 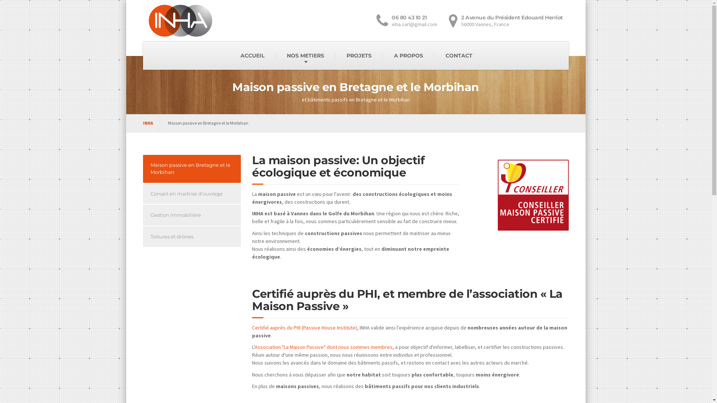 I want to click on Association "La Maison Passive" dont nous sommes membres, so click(x=323, y=347).